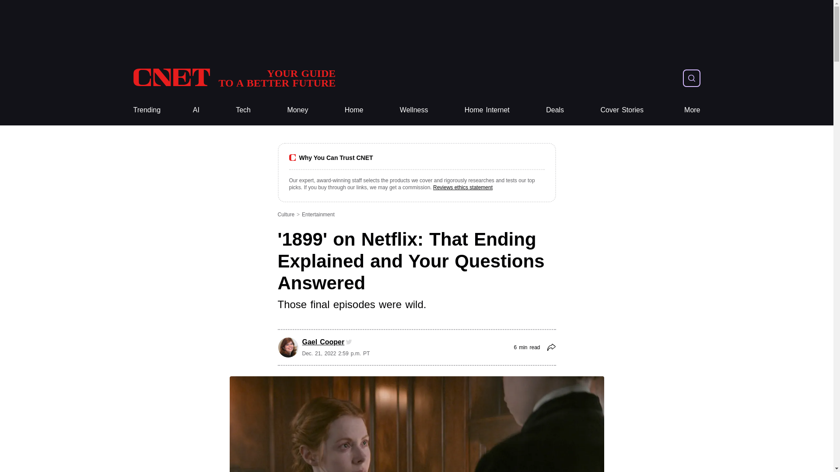 The image size is (840, 472). What do you see at coordinates (243, 110) in the screenshot?
I see `Tech` at bounding box center [243, 110].